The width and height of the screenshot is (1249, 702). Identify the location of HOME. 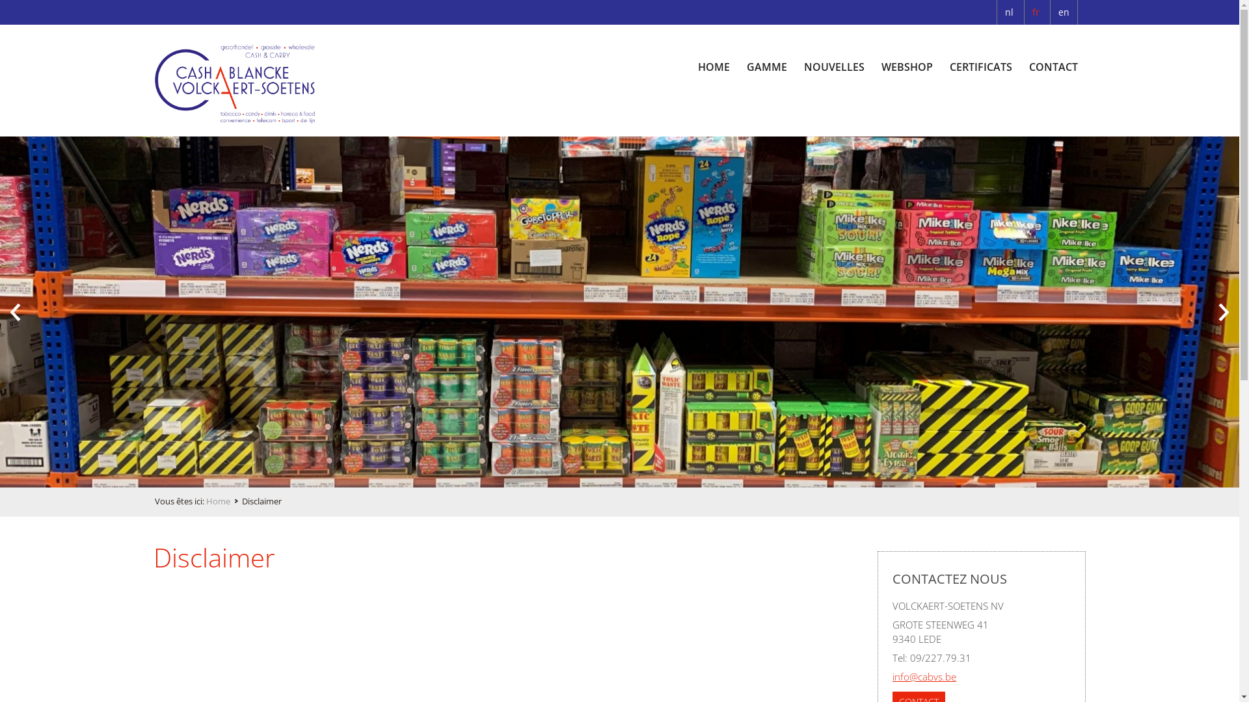
(714, 65).